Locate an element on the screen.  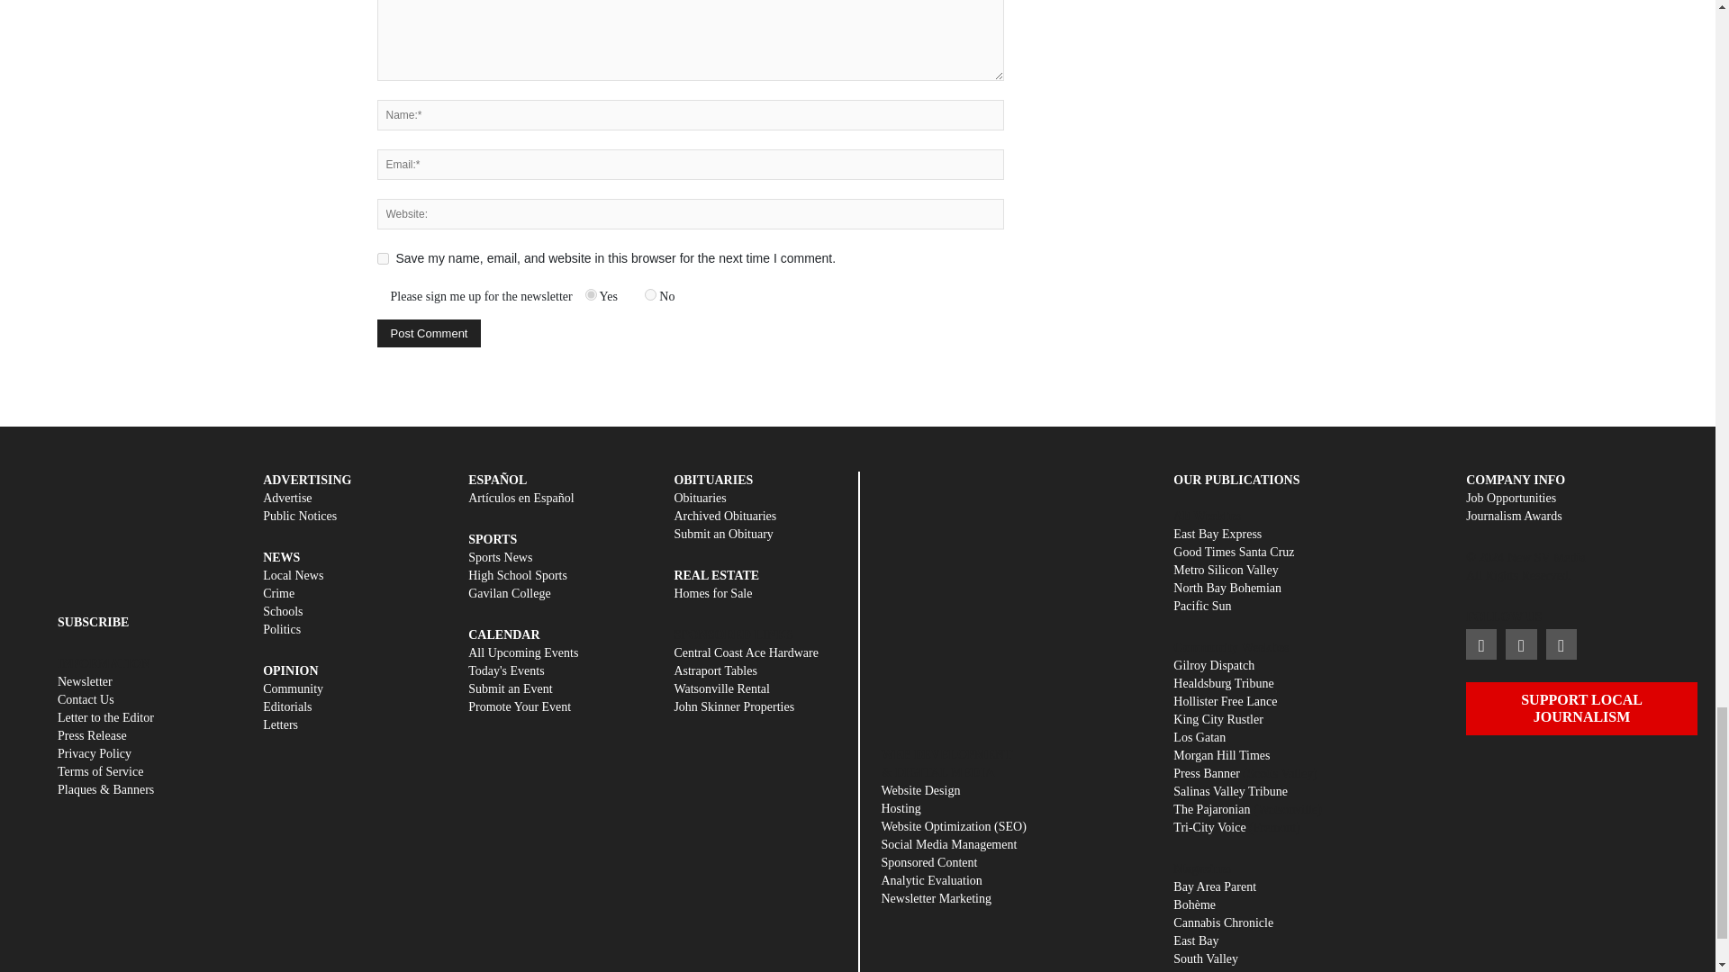
No is located at coordinates (650, 293).